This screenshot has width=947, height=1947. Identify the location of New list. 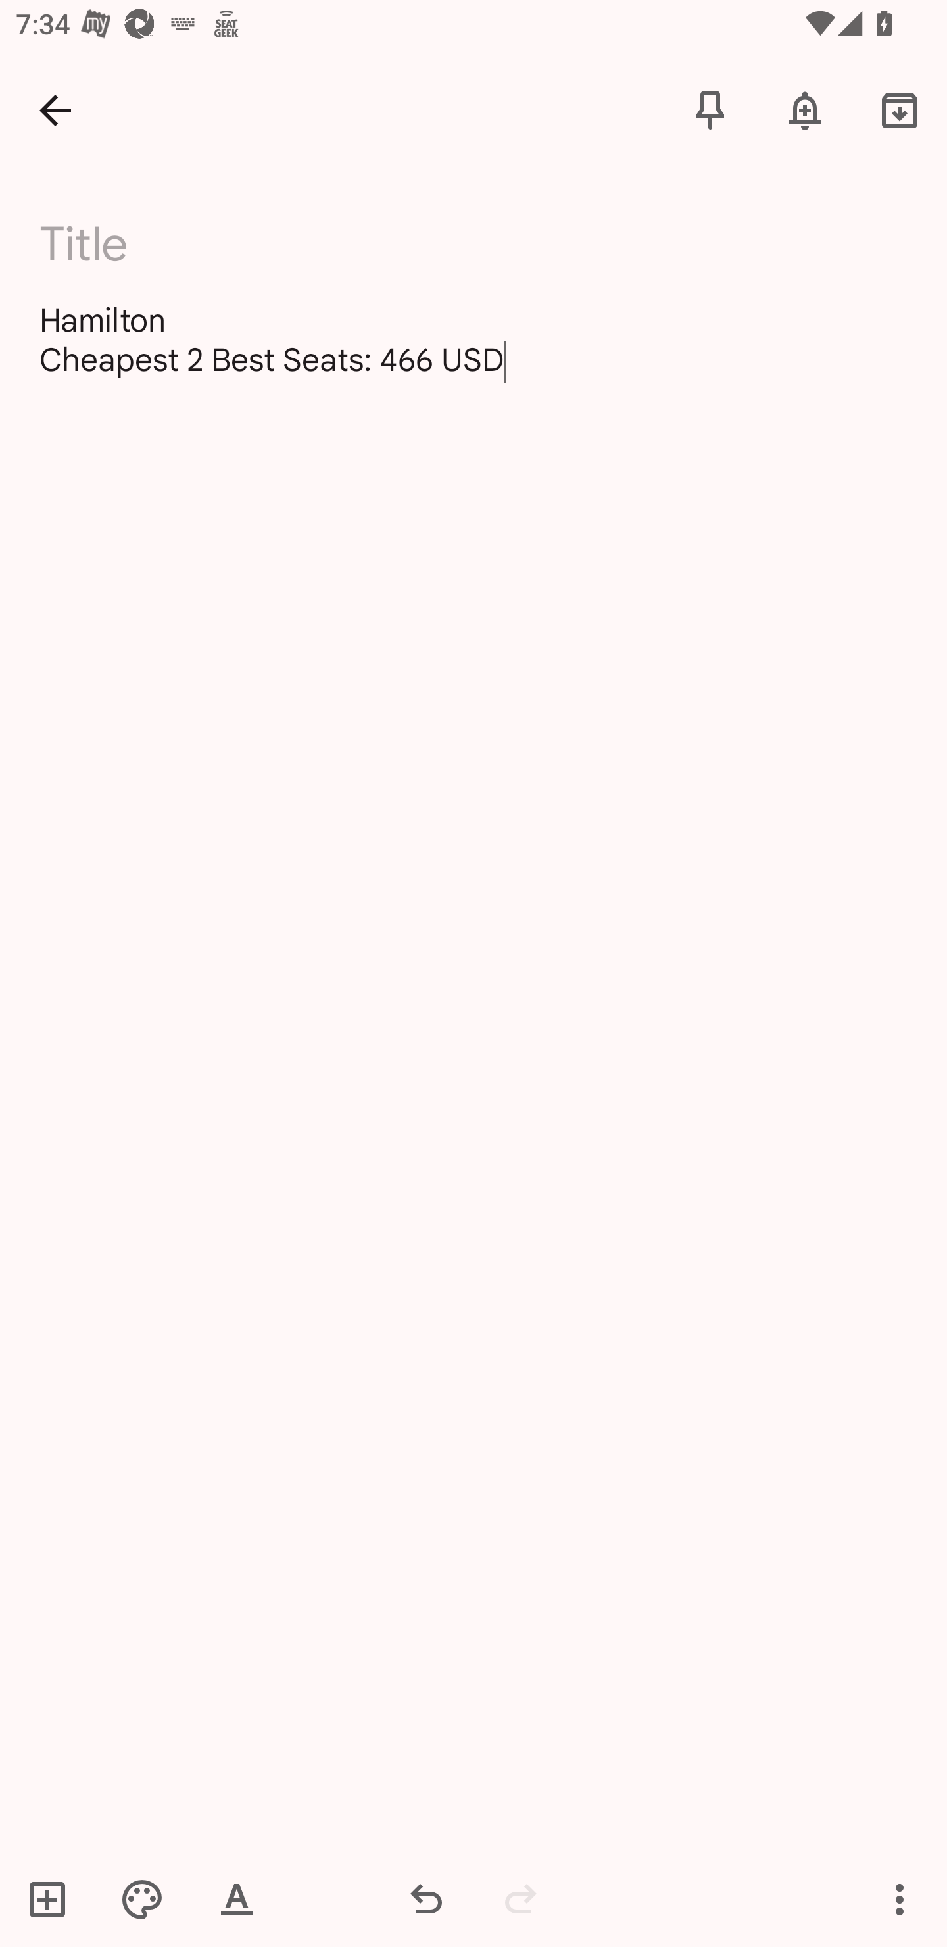
(55, 1899).